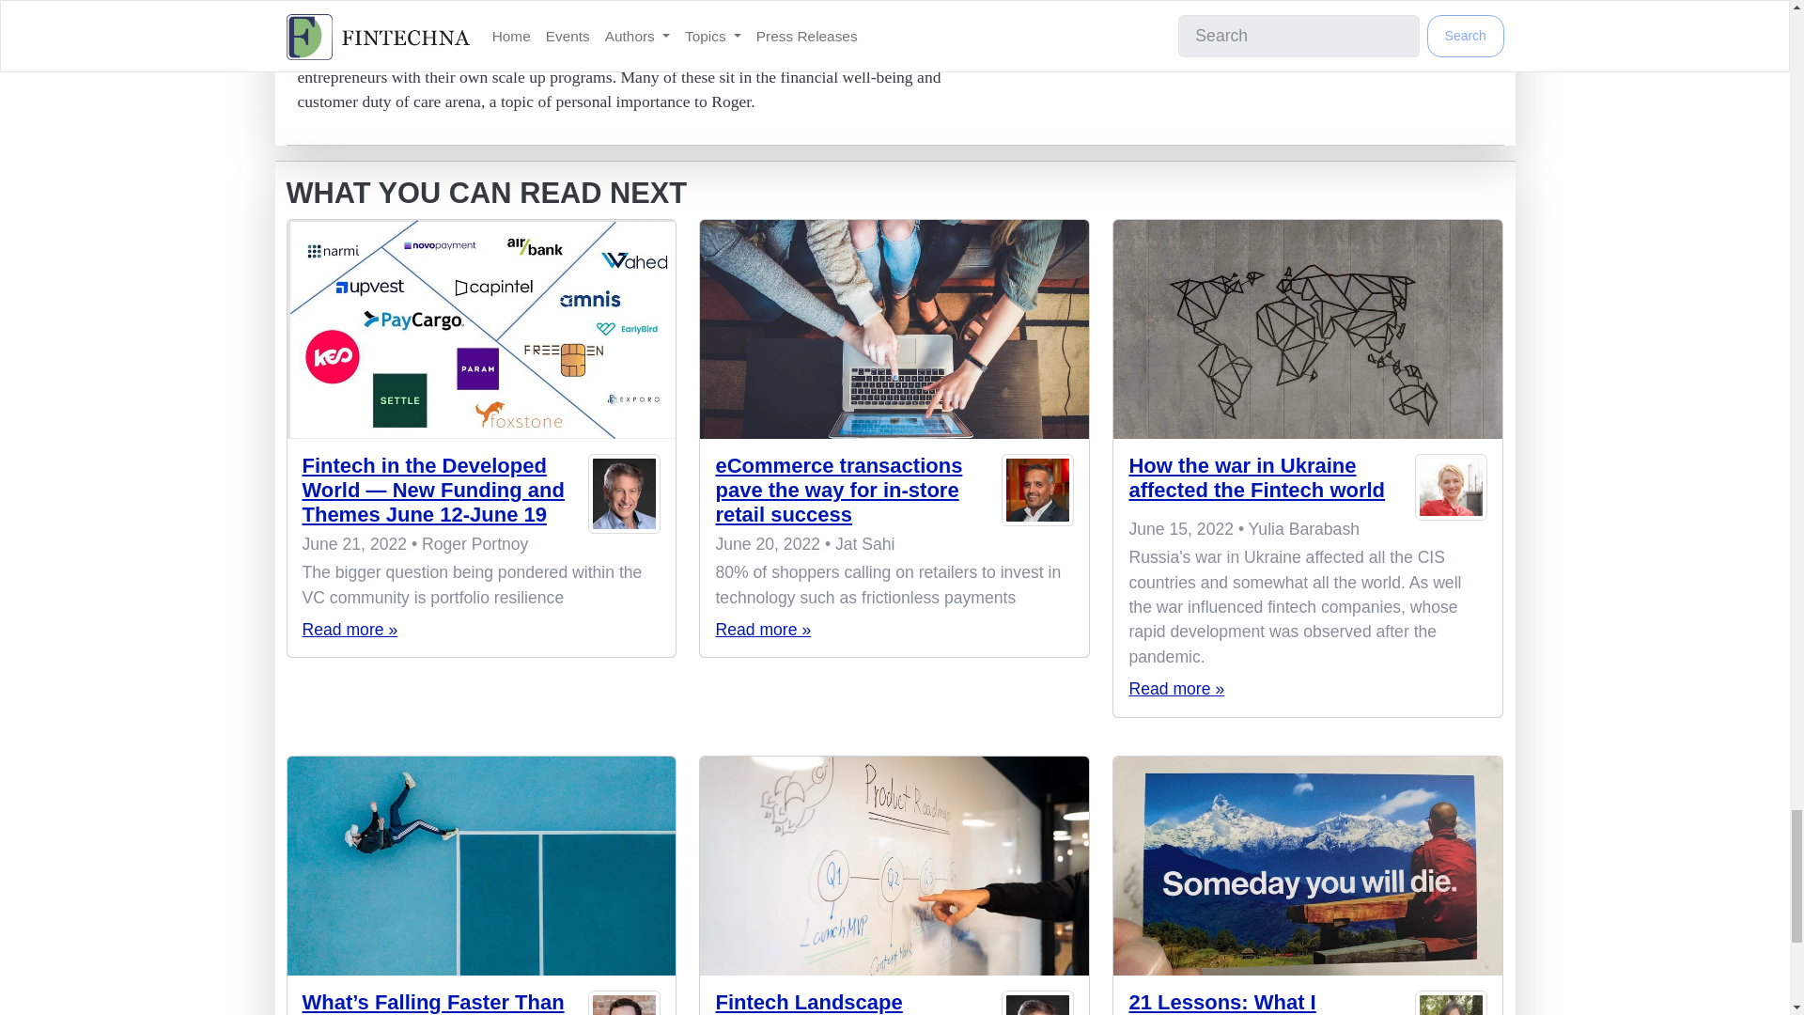  What do you see at coordinates (1176, 688) in the screenshot?
I see `How the war in Ukraine affected the Fintech world` at bounding box center [1176, 688].